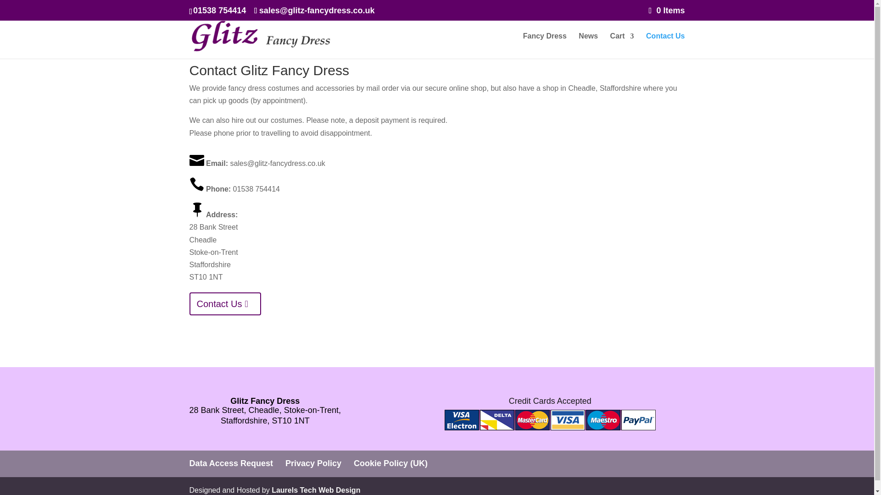  What do you see at coordinates (622, 46) in the screenshot?
I see `Cart` at bounding box center [622, 46].